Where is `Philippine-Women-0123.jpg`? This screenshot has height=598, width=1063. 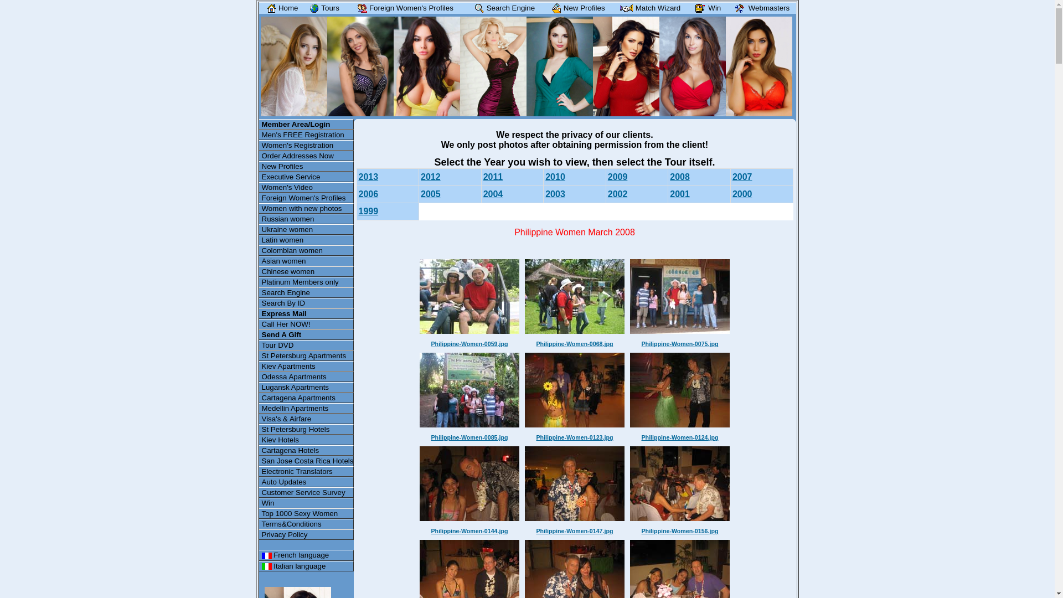 Philippine-Women-0123.jpg is located at coordinates (575, 437).